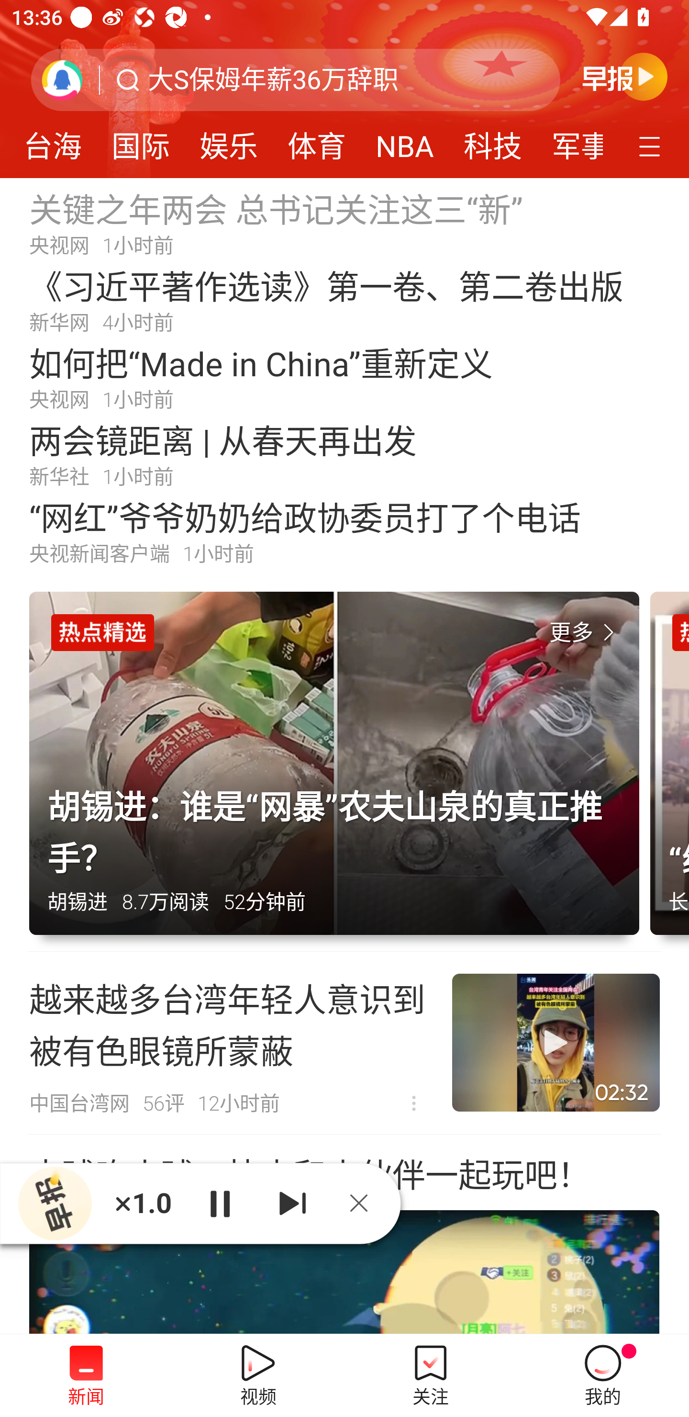 The image size is (689, 1417). What do you see at coordinates (62, 79) in the screenshot?
I see `刷新` at bounding box center [62, 79].